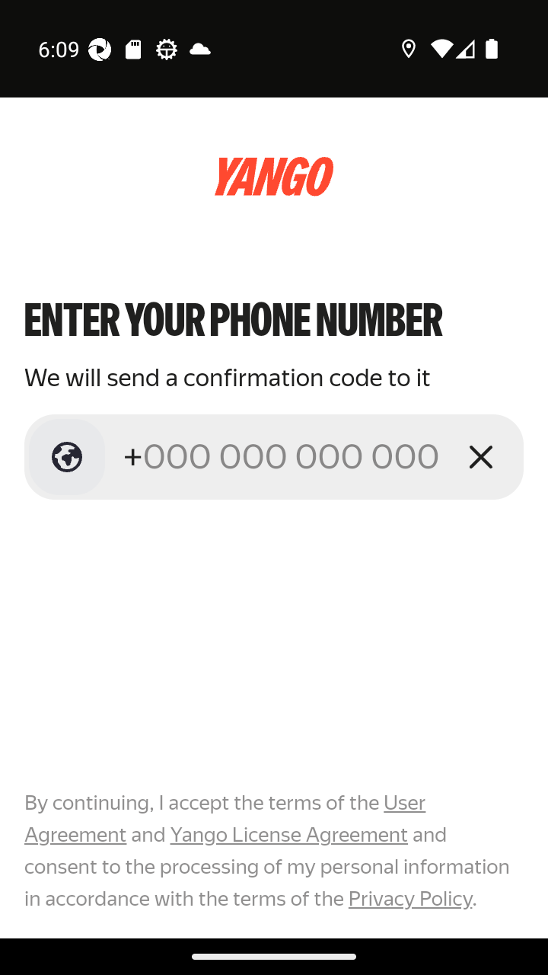 Image resolution: width=548 pixels, height=975 pixels. I want to click on Privacy Policy, so click(409, 898).